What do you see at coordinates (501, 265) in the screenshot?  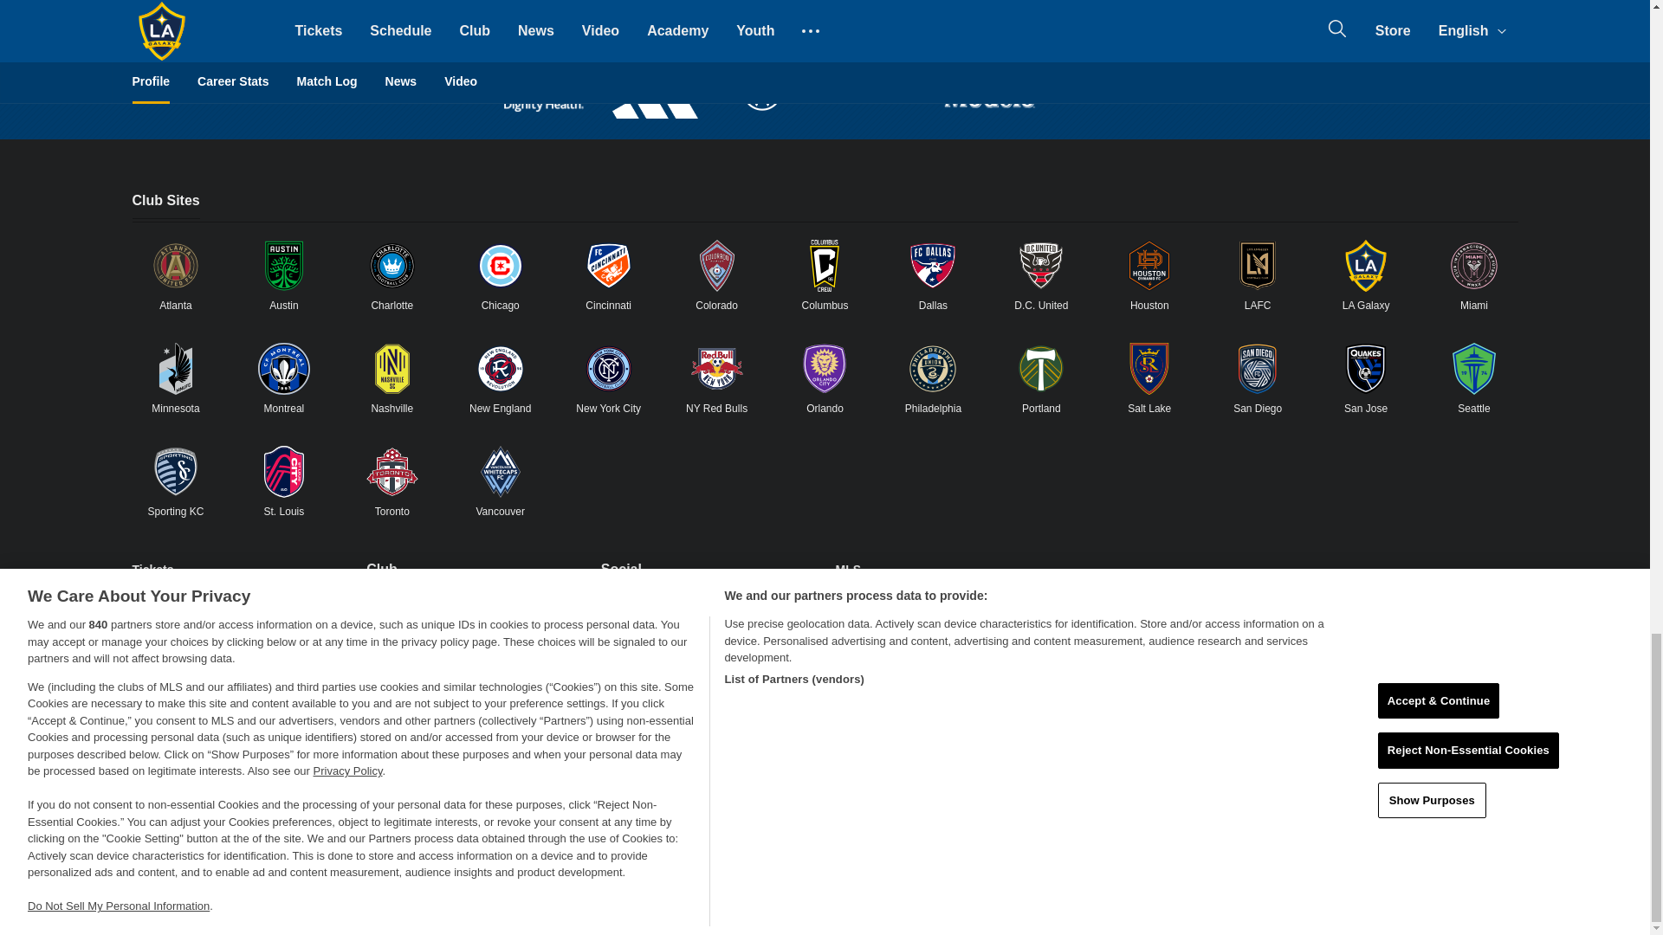 I see `Link to Chicago` at bounding box center [501, 265].